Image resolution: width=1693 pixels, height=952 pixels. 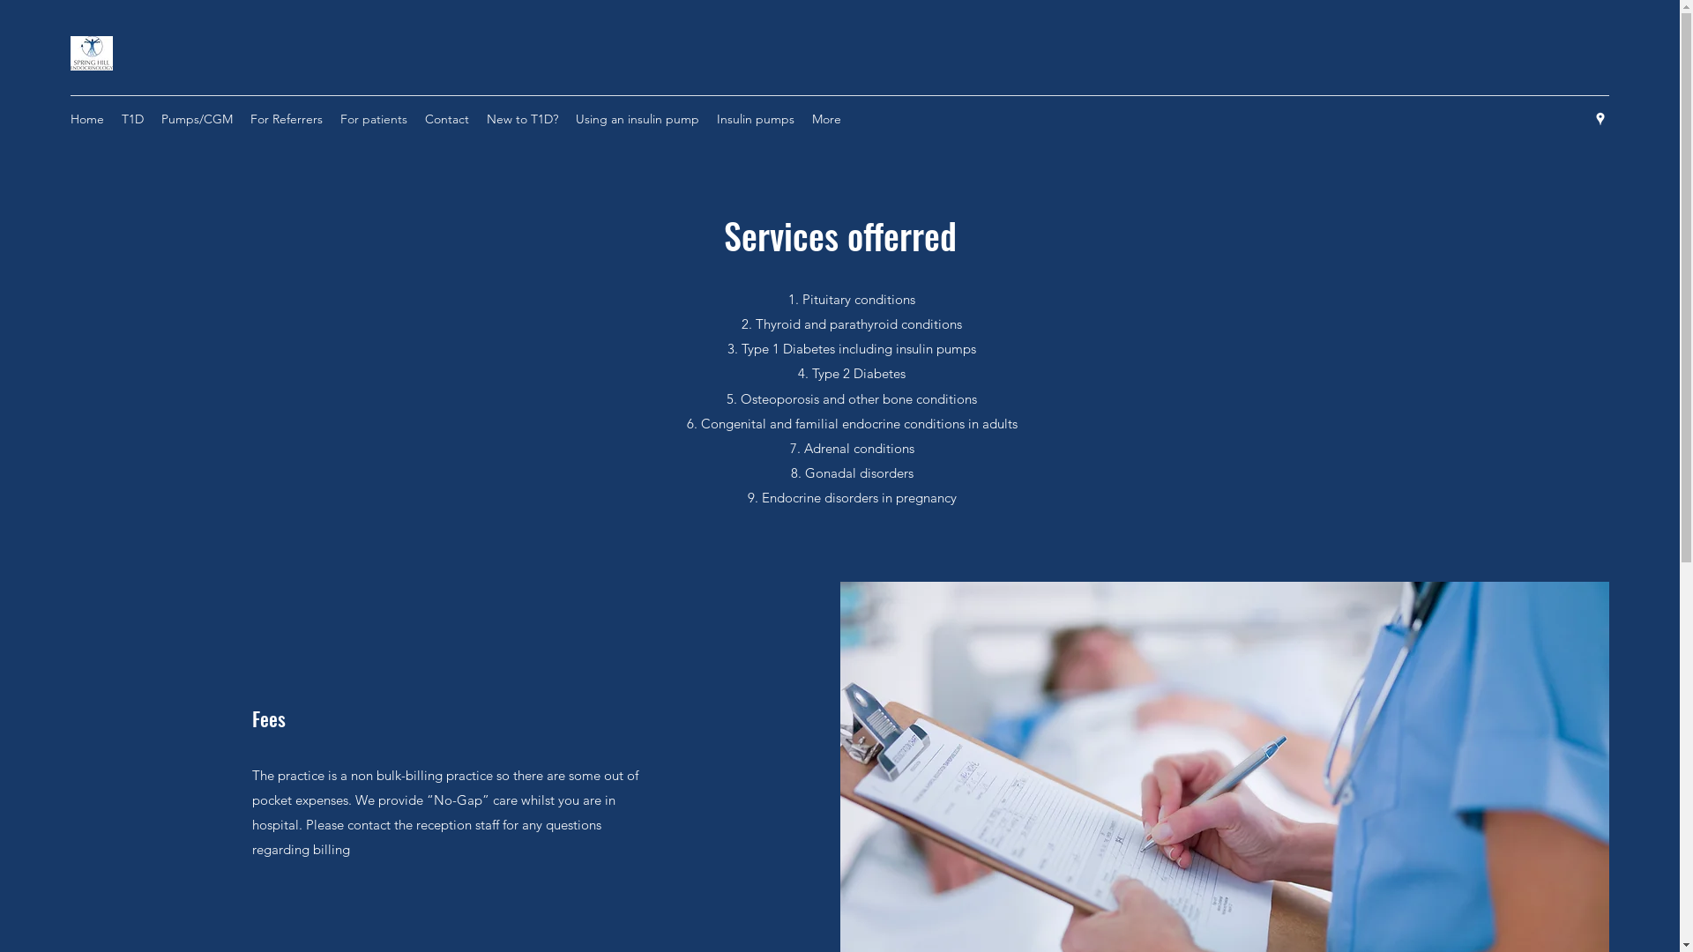 What do you see at coordinates (87, 119) in the screenshot?
I see `Home` at bounding box center [87, 119].